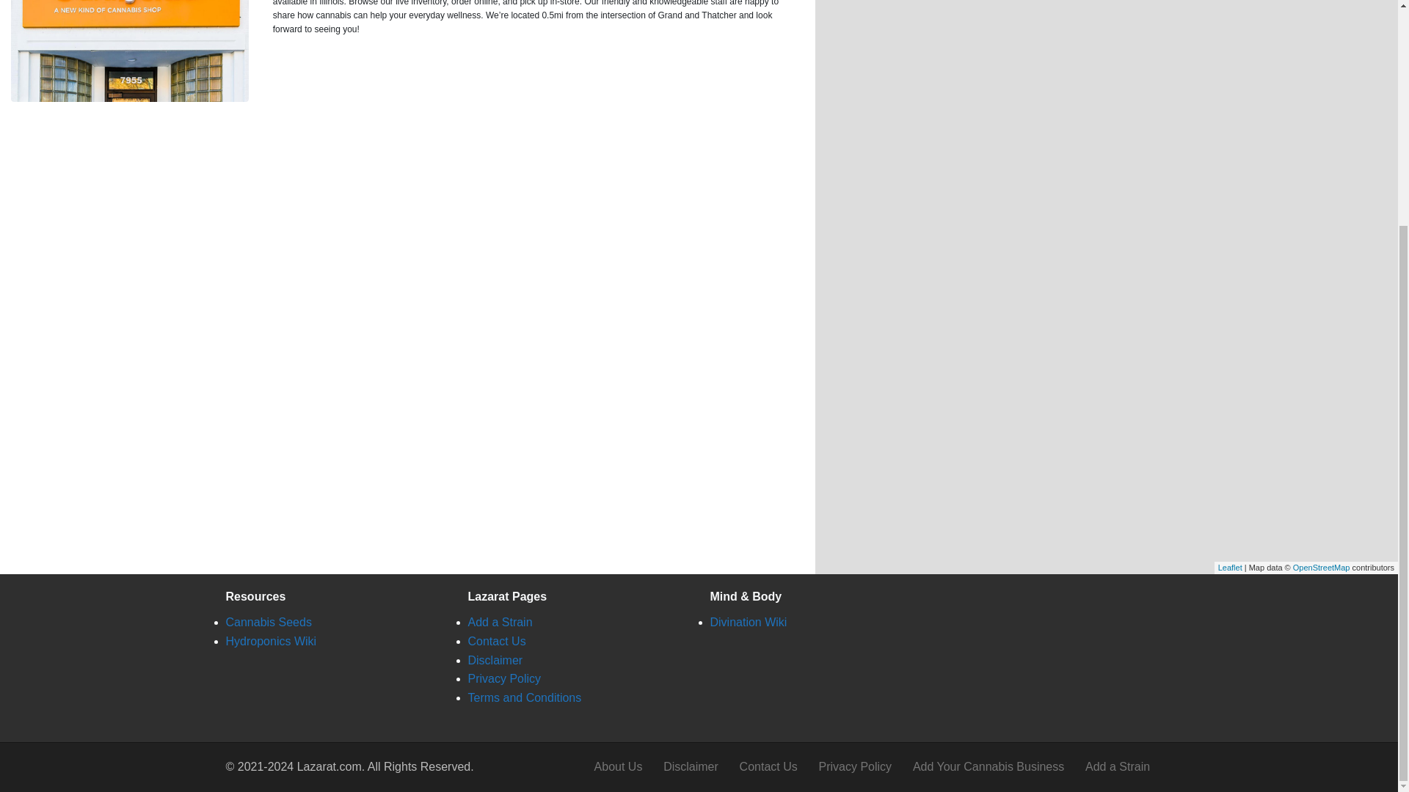 This screenshot has width=1409, height=792. I want to click on Cannabis Seeds, so click(269, 622).